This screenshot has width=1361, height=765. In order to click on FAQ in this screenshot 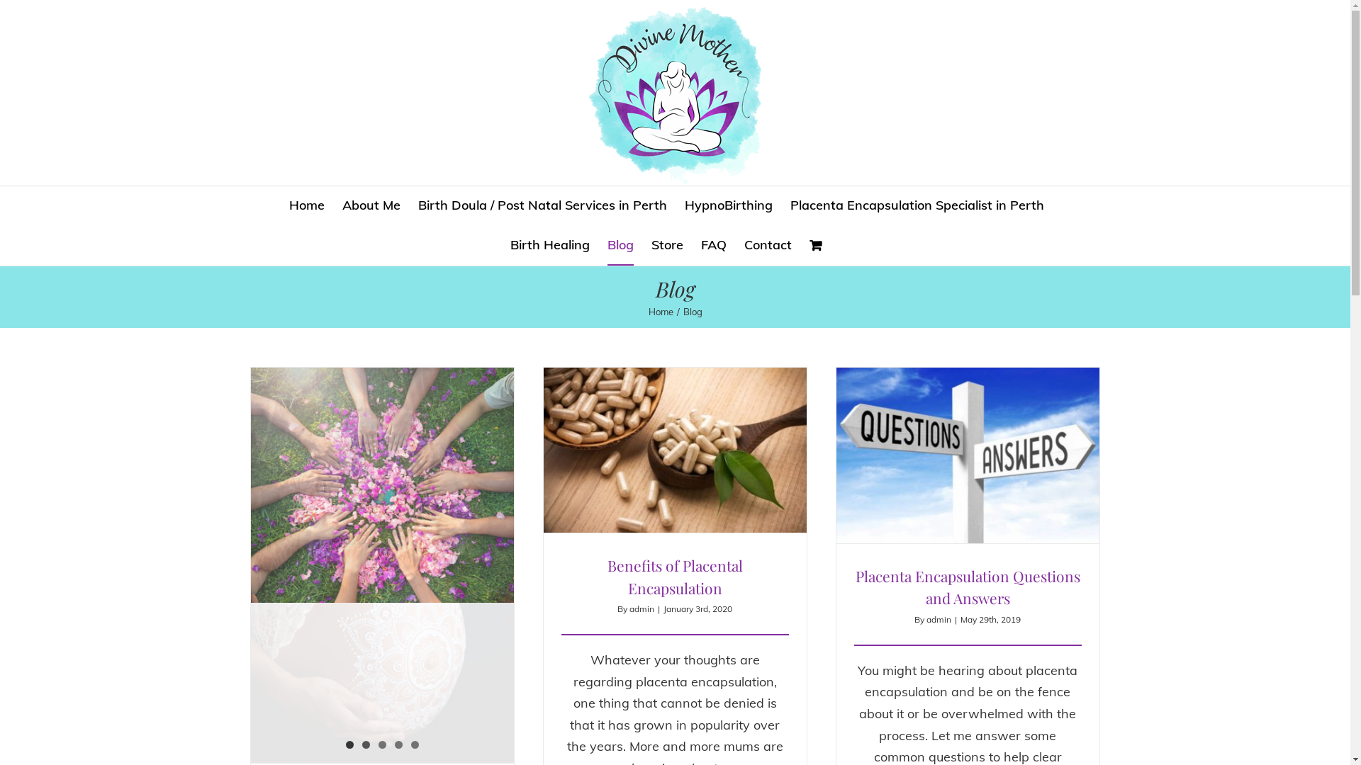, I will do `click(714, 246)`.